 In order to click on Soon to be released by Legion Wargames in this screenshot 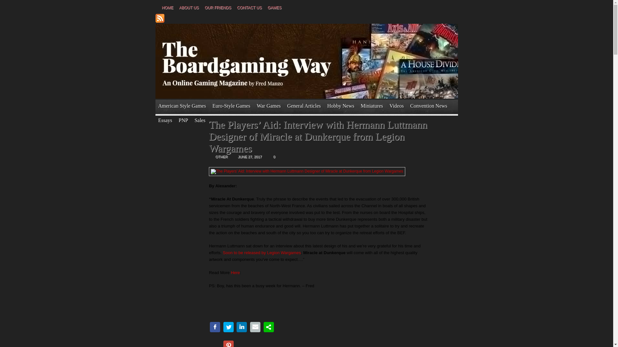, I will do `click(261, 253)`.